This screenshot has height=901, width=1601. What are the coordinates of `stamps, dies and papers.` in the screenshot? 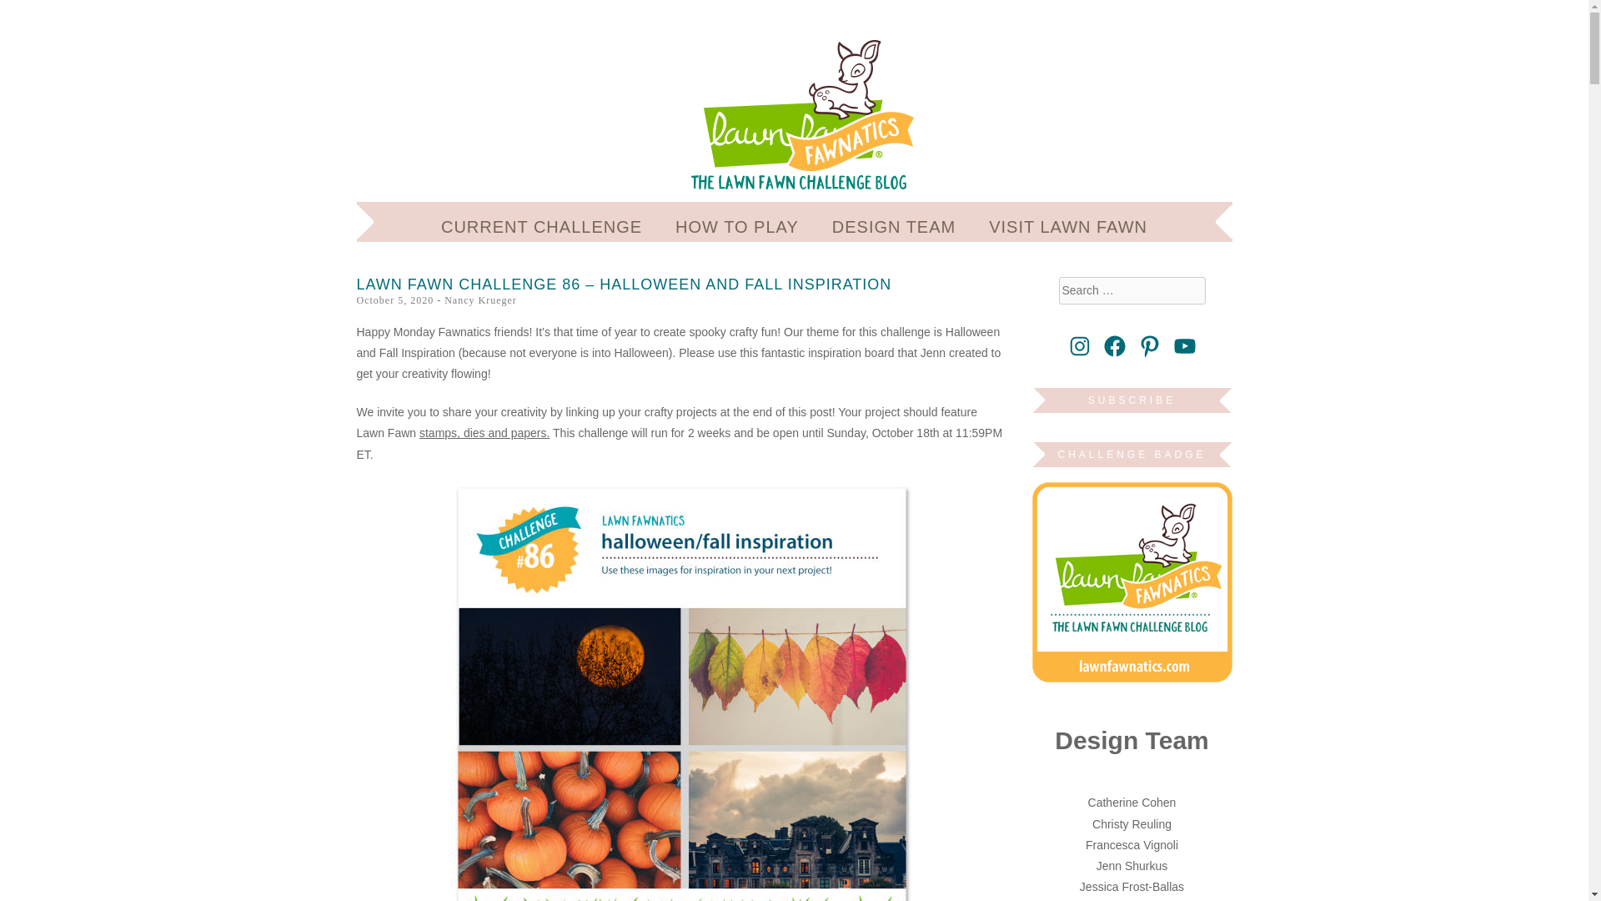 It's located at (484, 432).